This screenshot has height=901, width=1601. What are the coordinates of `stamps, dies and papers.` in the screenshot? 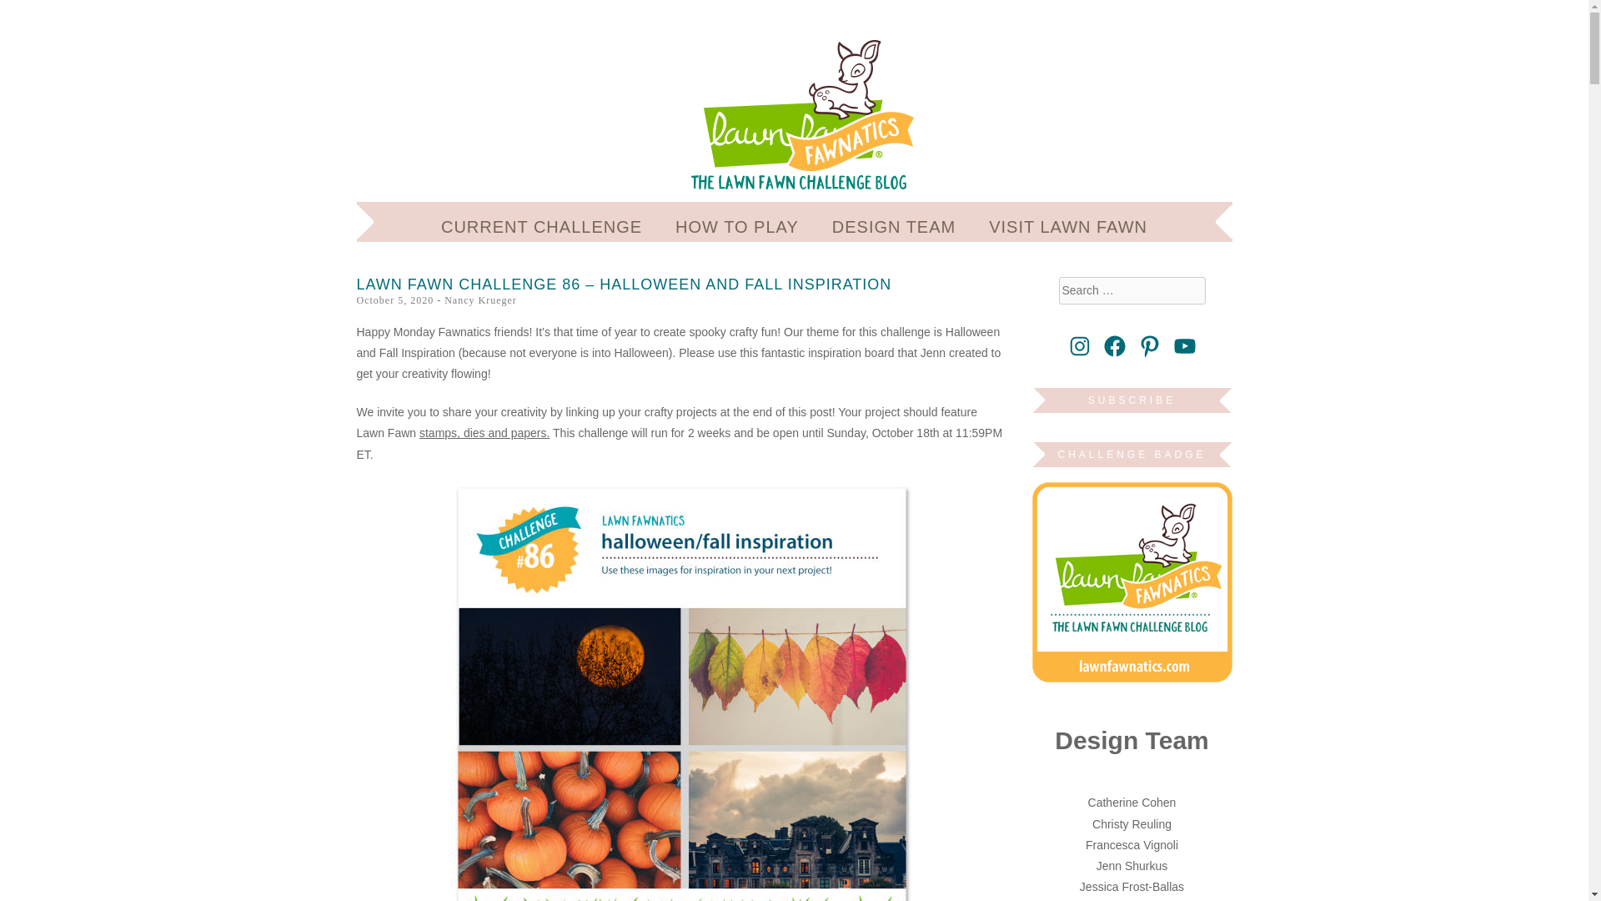 It's located at (484, 432).